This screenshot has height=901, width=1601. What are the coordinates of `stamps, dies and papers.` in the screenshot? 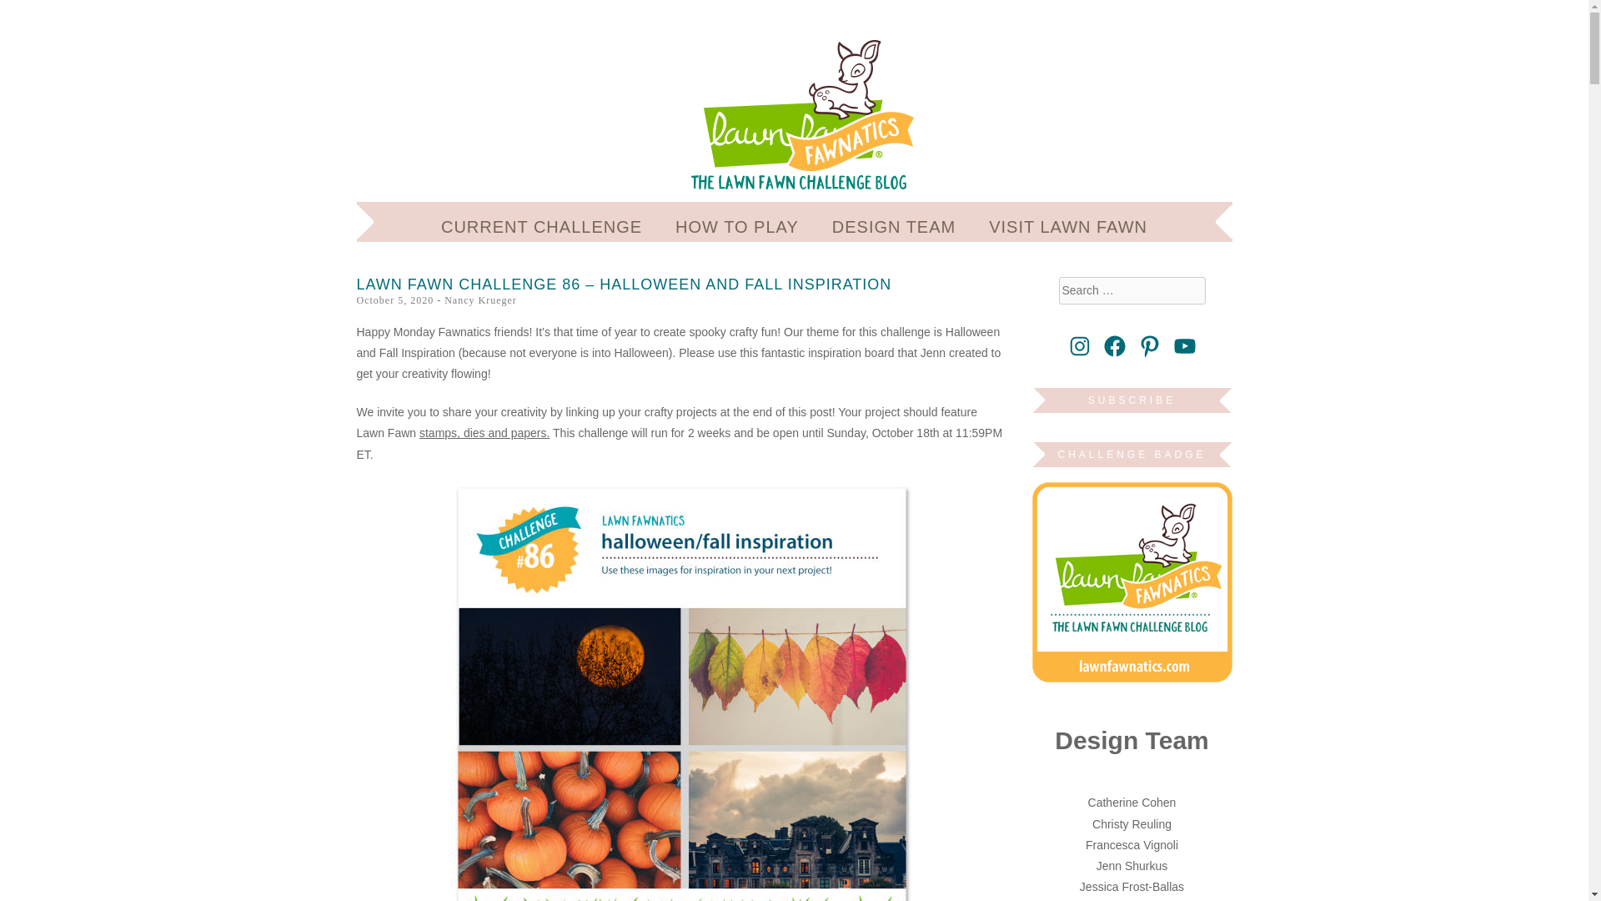 It's located at (484, 432).